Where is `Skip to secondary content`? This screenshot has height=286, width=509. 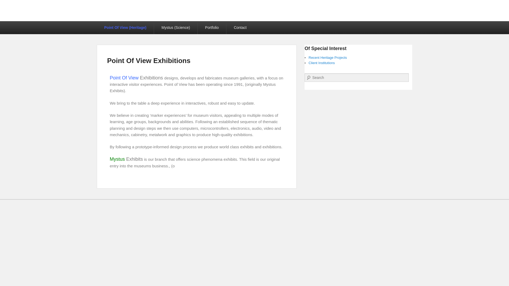 Skip to secondary content is located at coordinates (23, 24).